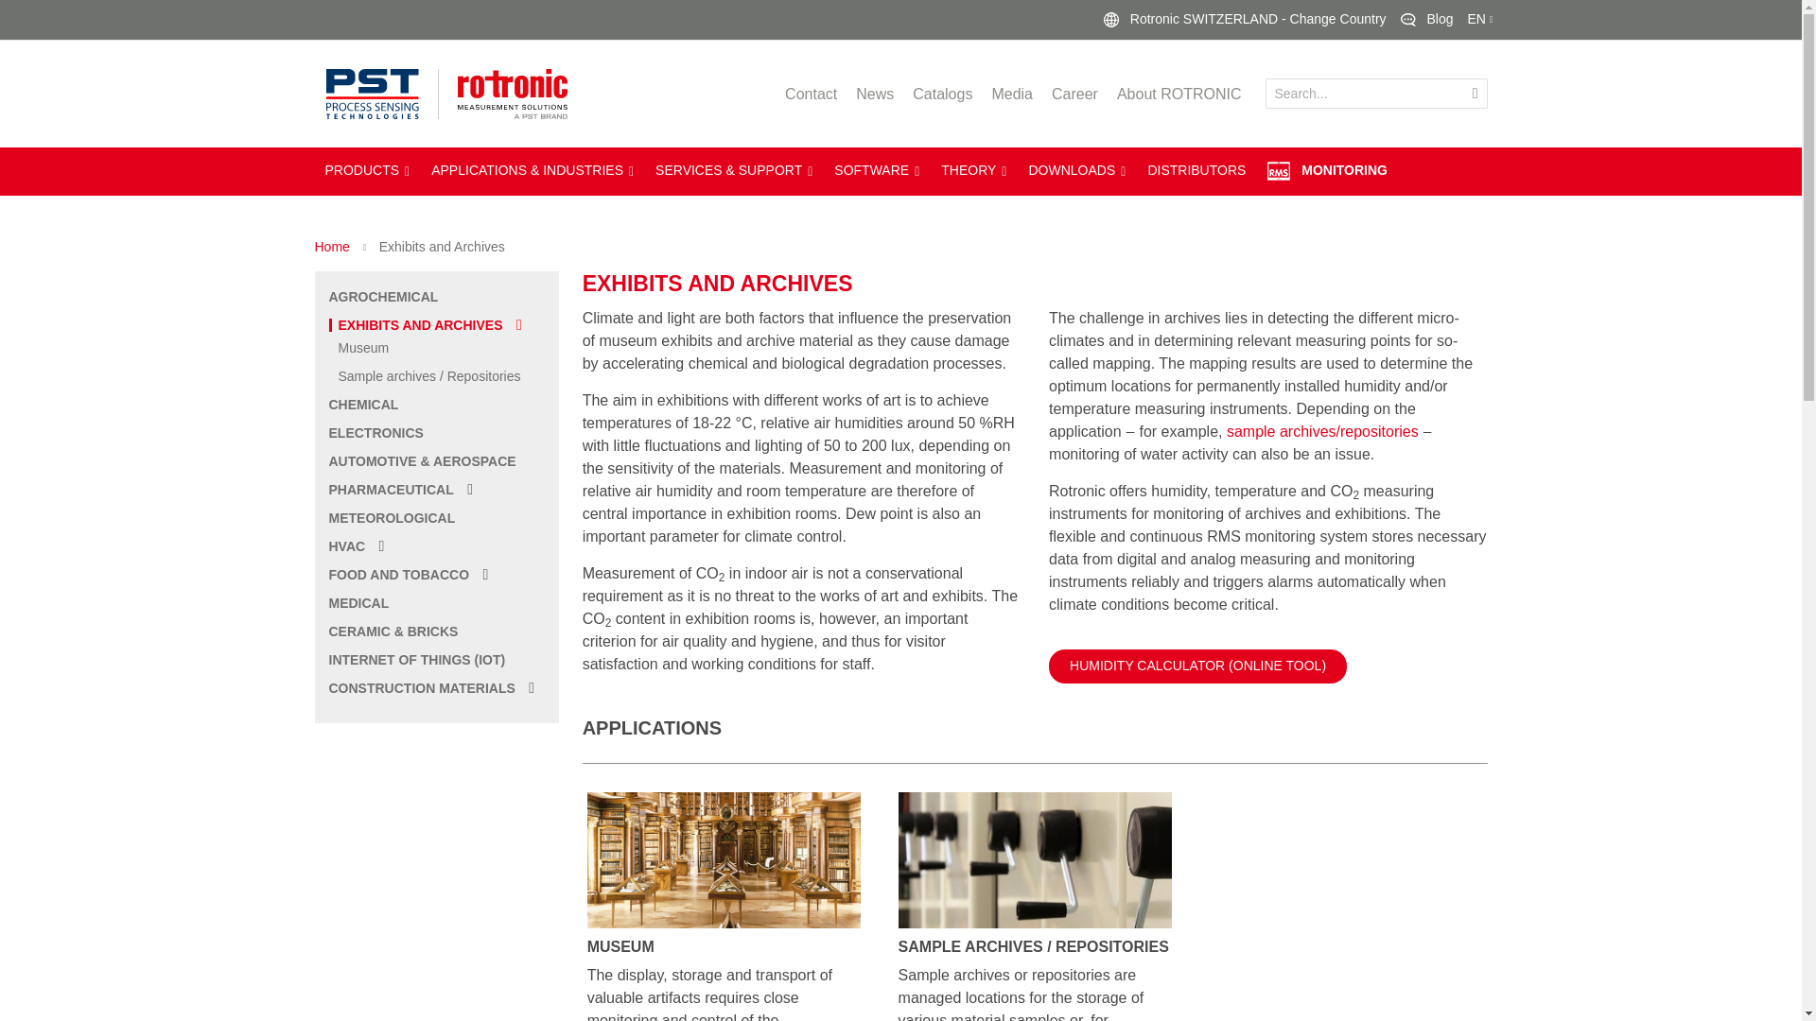  Describe the element at coordinates (1245, 19) in the screenshot. I see `Rotronic SWITZERLAND - Change Country` at that location.